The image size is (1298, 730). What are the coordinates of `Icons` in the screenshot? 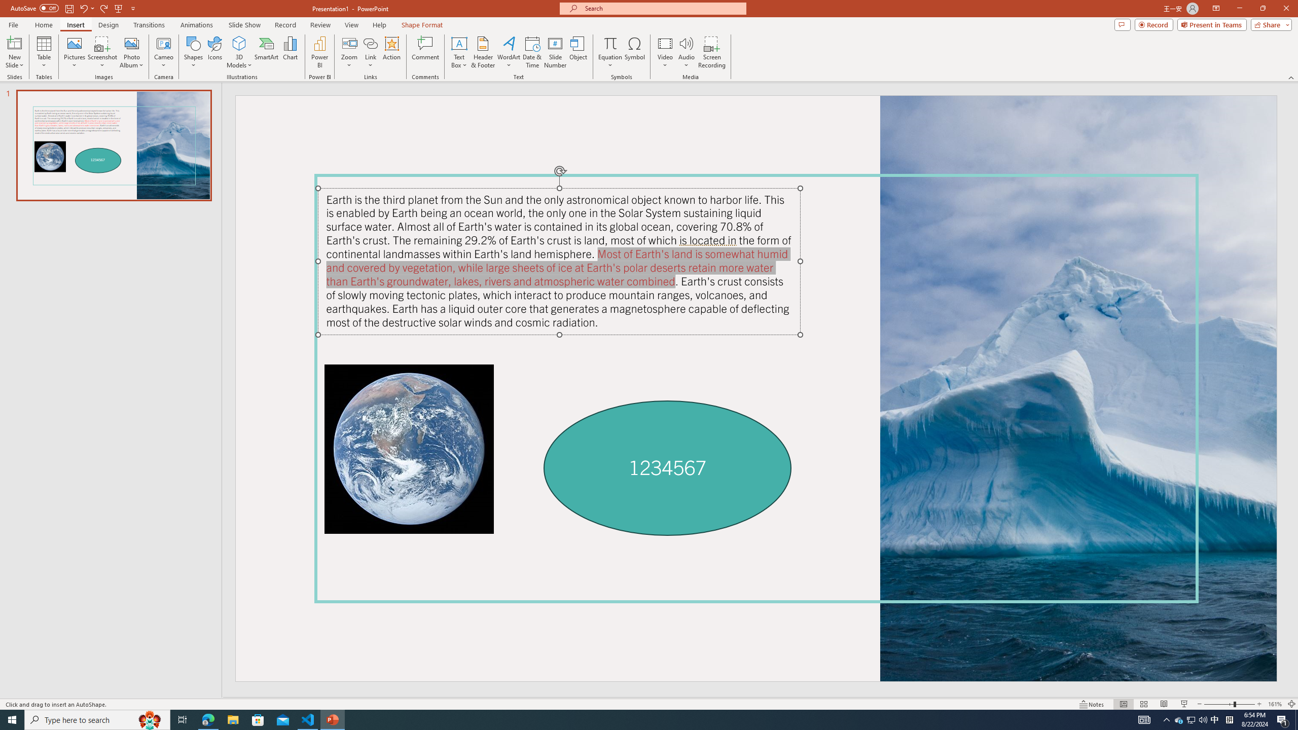 It's located at (214, 52).